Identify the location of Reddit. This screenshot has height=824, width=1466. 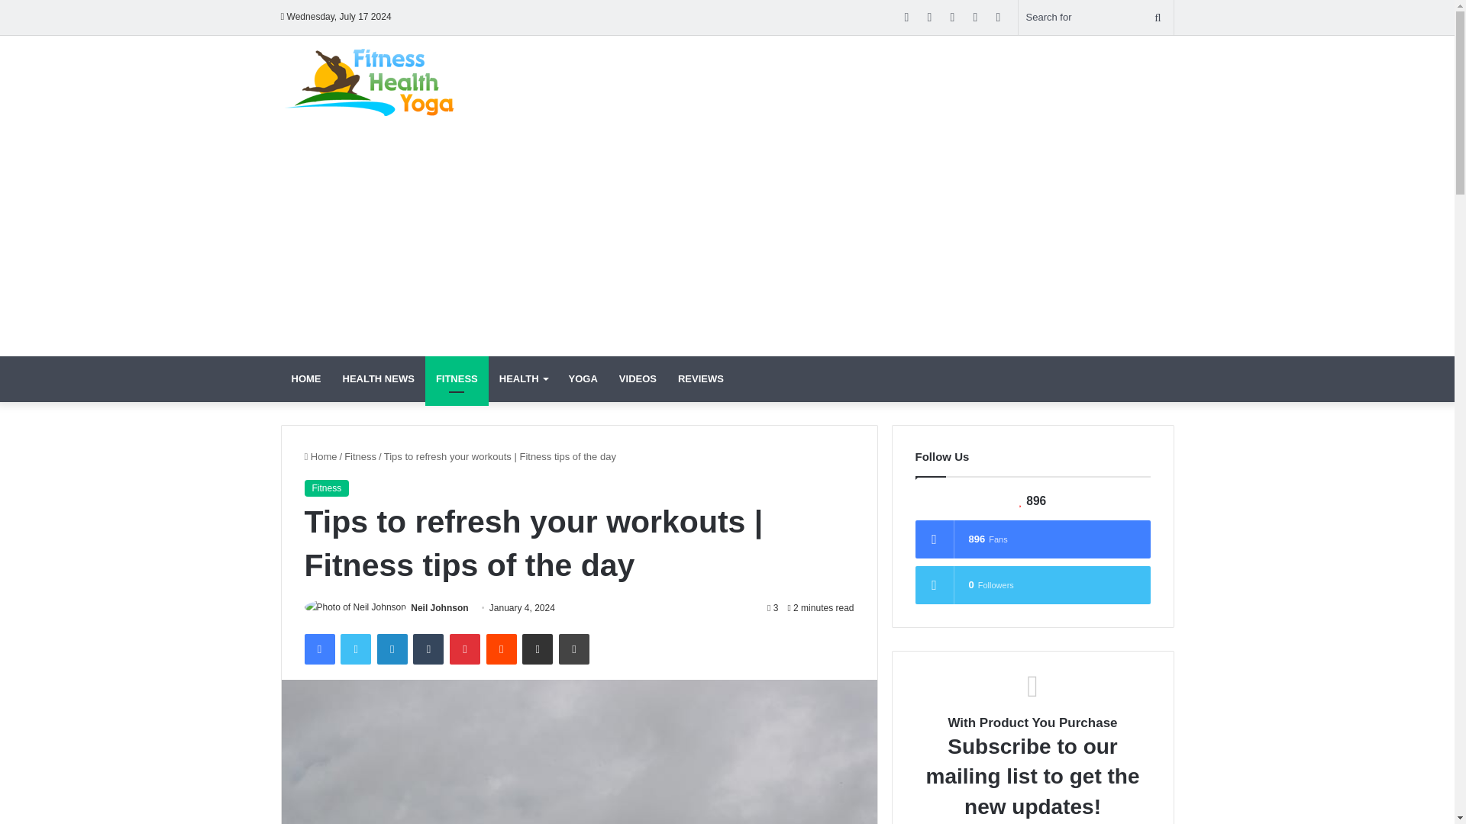
(502, 649).